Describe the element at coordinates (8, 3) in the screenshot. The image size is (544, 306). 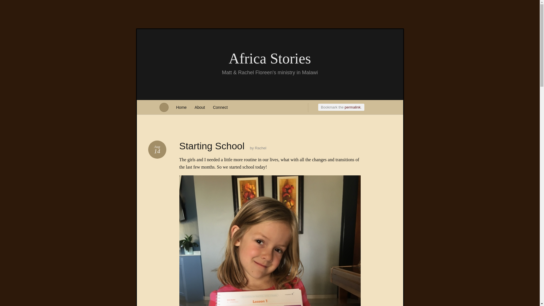
I see `Search` at that location.